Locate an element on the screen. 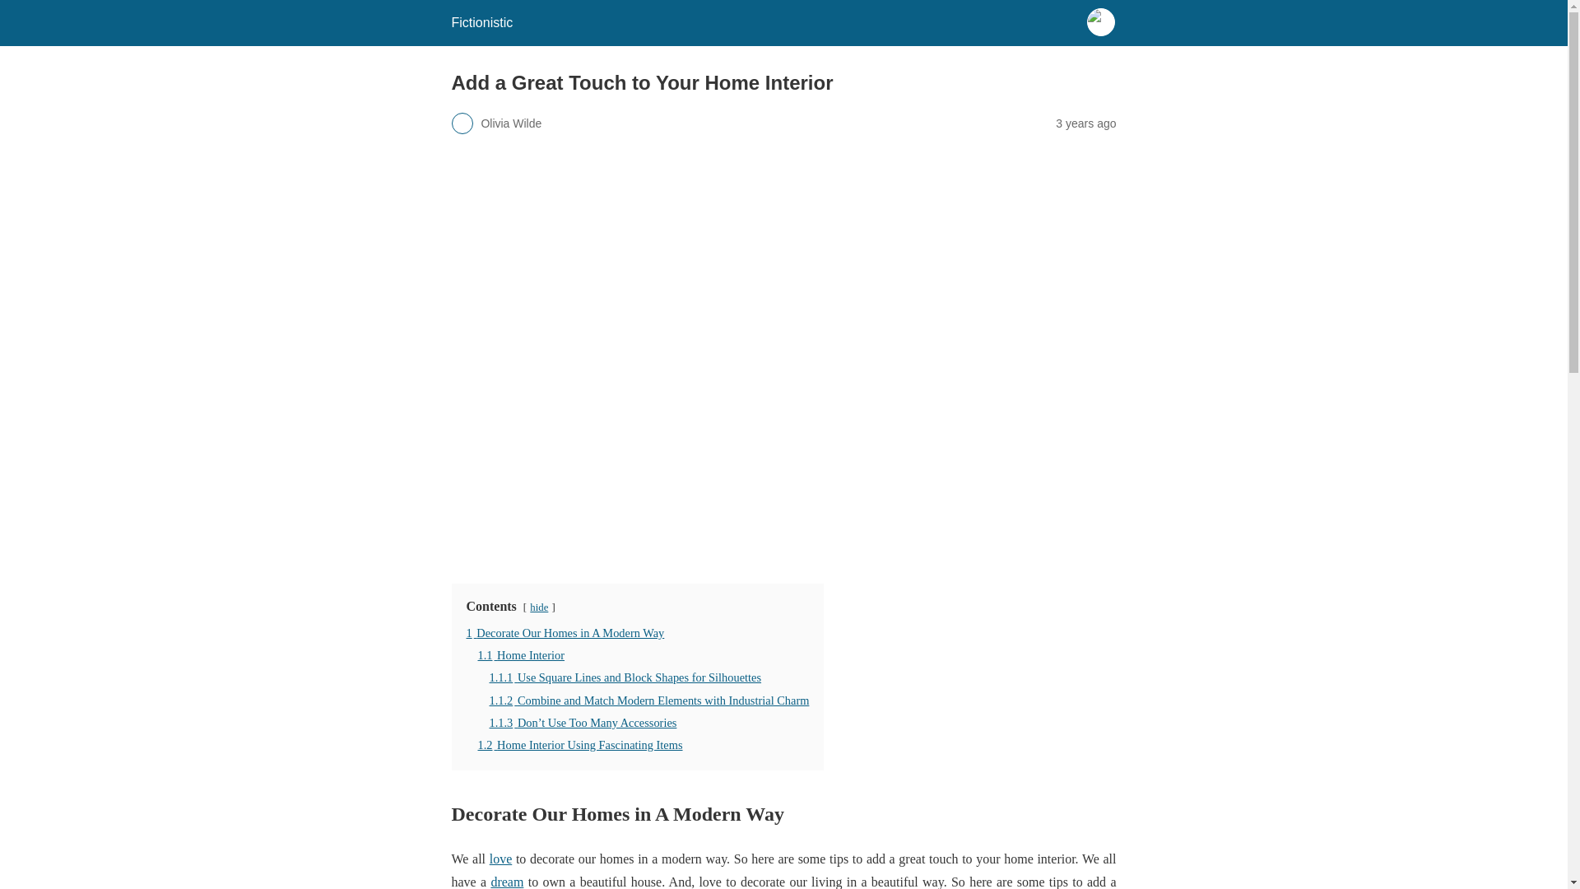 The height and width of the screenshot is (889, 1580). 1.1.1 Use Square Lines and Block Shapes for Silhouettes is located at coordinates (625, 677).